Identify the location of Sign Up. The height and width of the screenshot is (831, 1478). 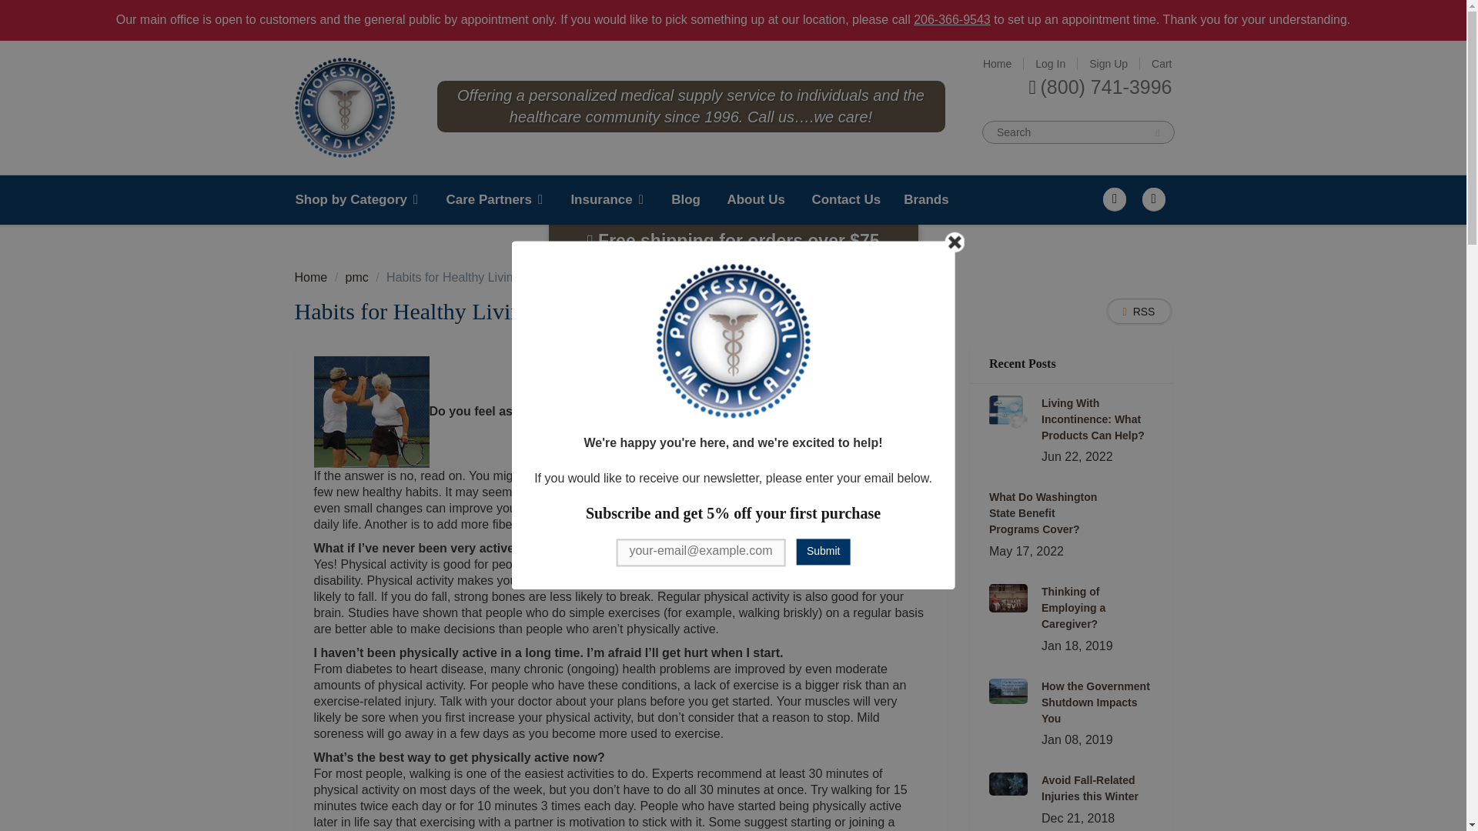
(1108, 63).